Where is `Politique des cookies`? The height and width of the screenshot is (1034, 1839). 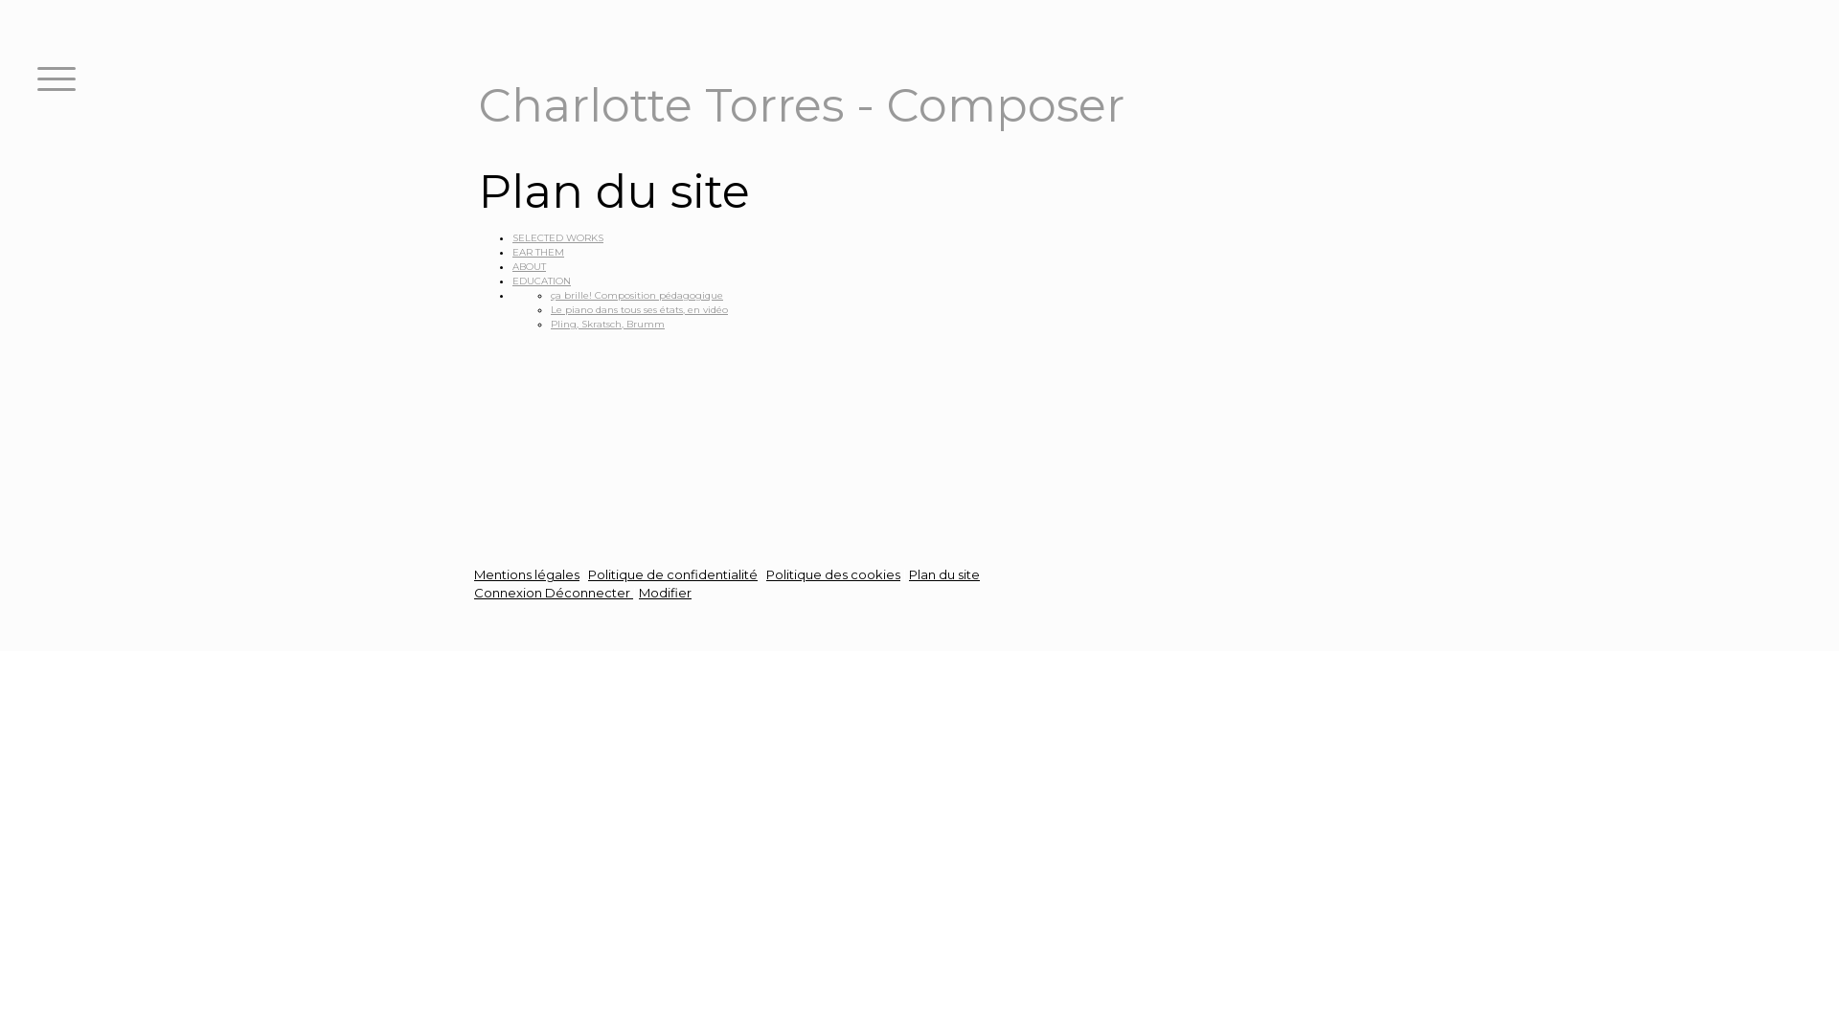 Politique des cookies is located at coordinates (833, 574).